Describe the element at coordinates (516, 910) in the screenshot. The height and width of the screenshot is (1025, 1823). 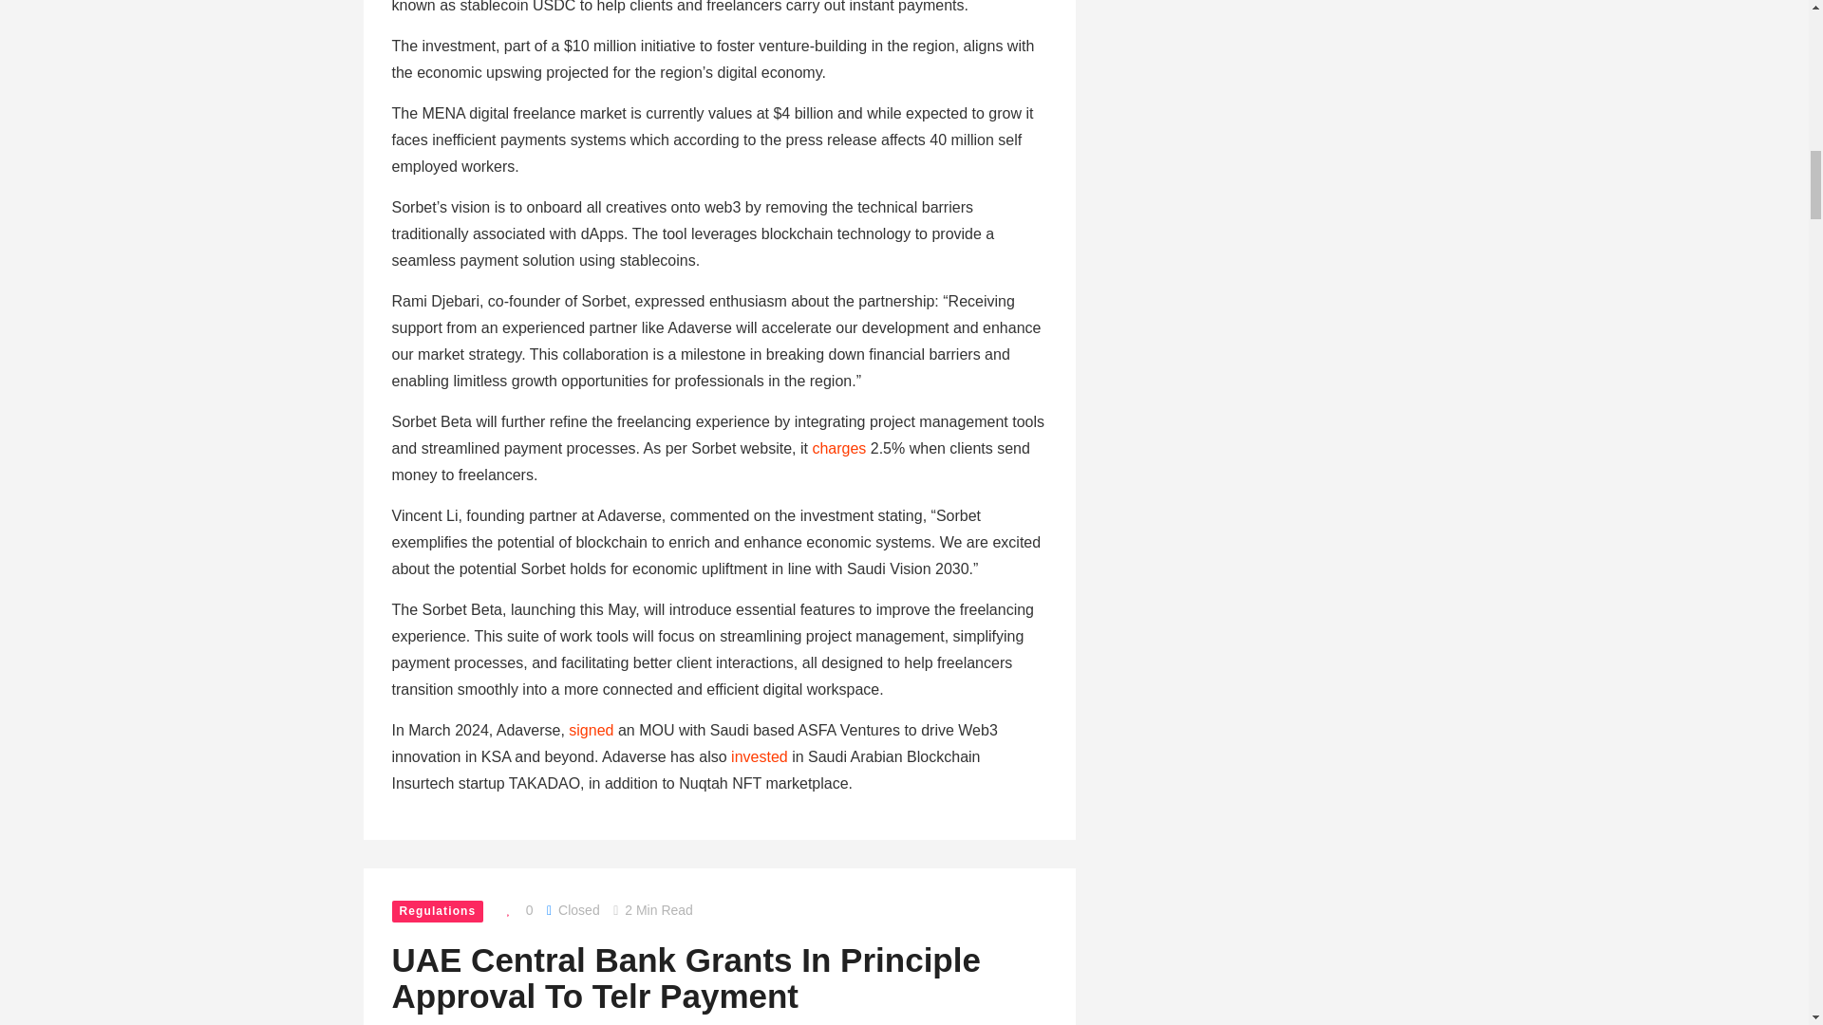
I see `Like this` at that location.